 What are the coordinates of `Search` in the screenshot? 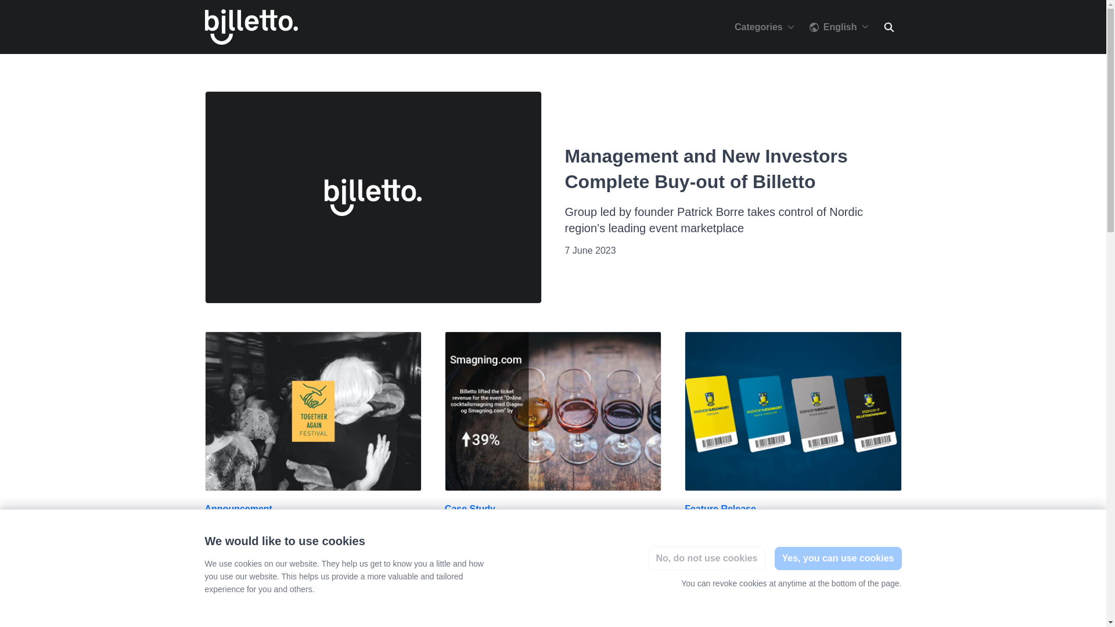 It's located at (888, 27).